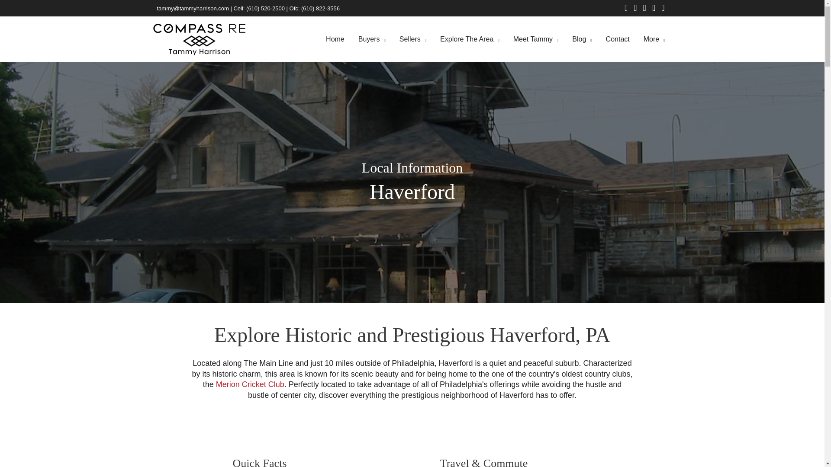  I want to click on Buyers, so click(372, 39).